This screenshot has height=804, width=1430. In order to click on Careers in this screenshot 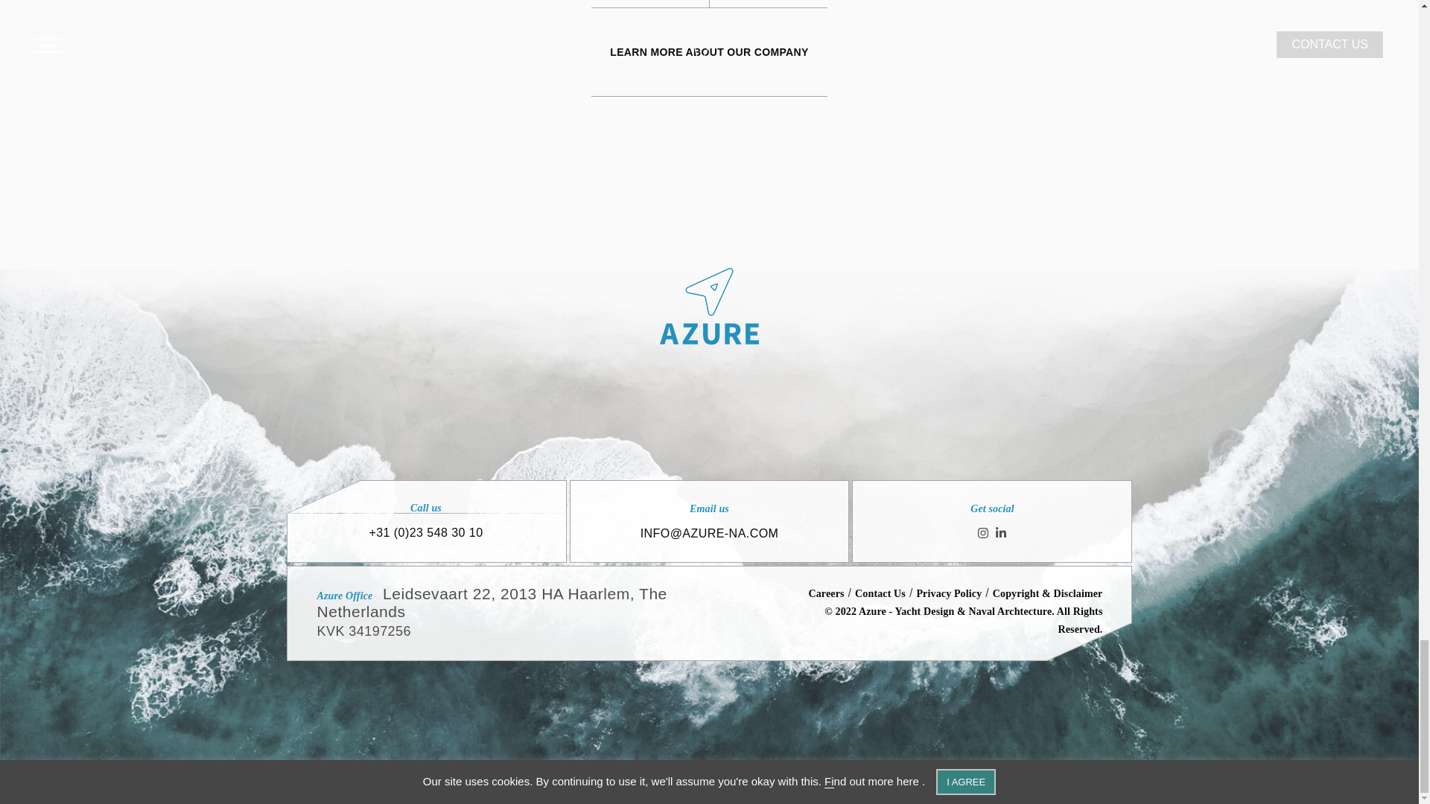, I will do `click(825, 593)`.